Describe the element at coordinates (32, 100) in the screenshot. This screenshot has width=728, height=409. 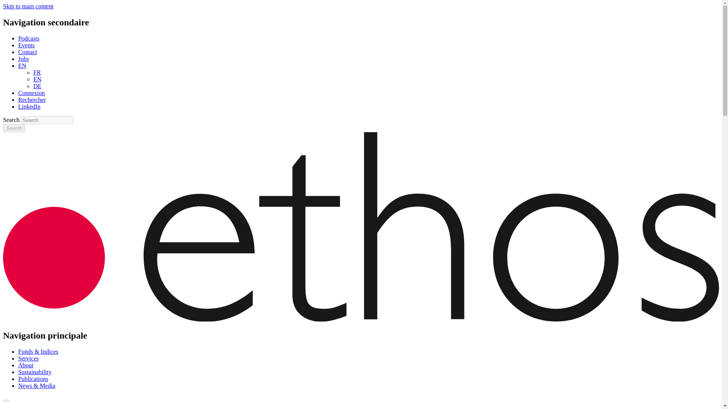
I see `Rechercher` at that location.